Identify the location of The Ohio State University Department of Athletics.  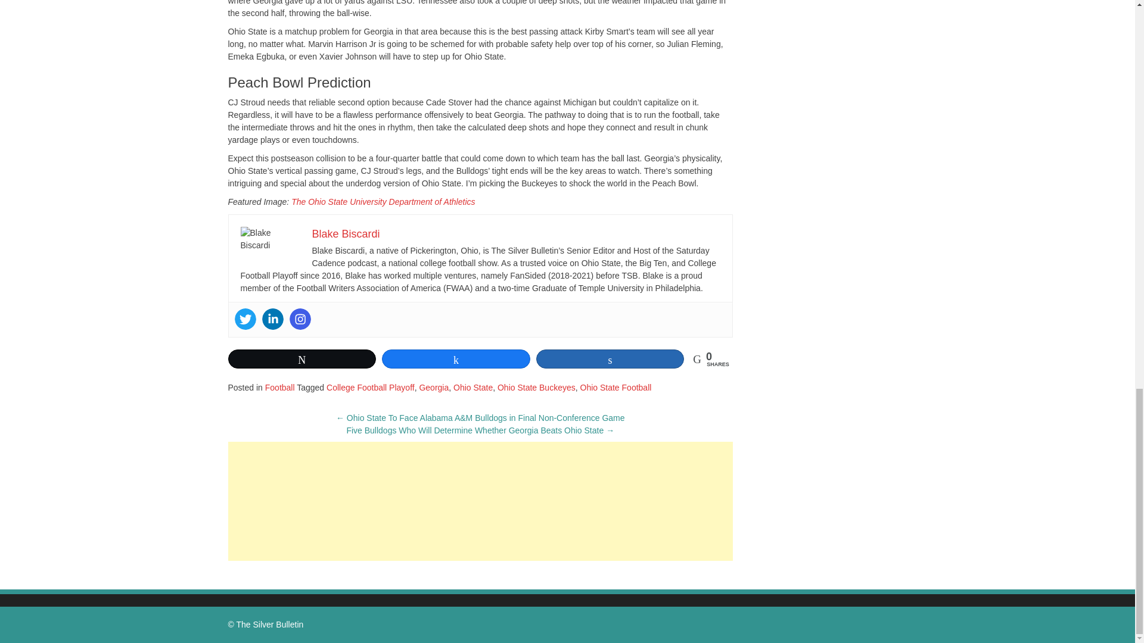
(383, 201).